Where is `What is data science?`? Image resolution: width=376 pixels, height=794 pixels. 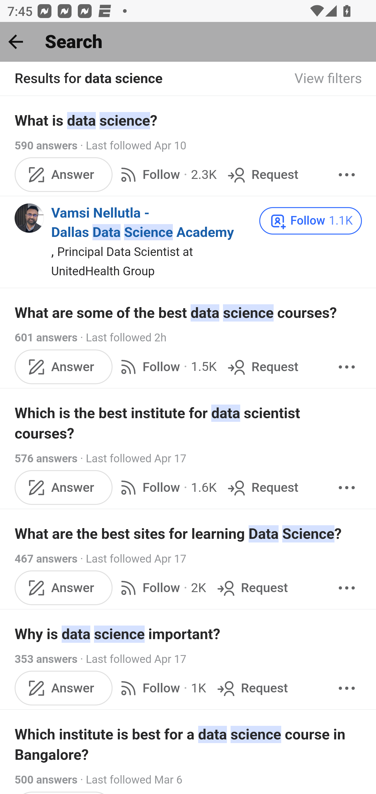 What is data science? is located at coordinates (189, 120).